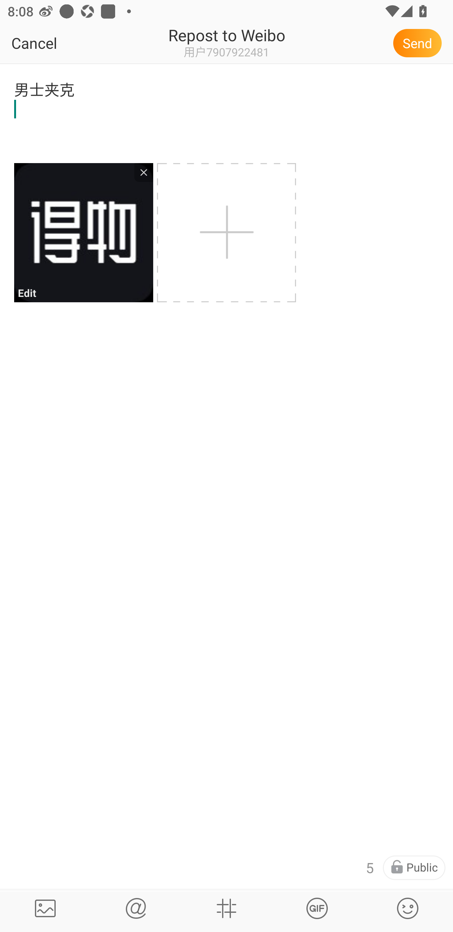  Describe the element at coordinates (408, 908) in the screenshot. I see `请插入表情` at that location.